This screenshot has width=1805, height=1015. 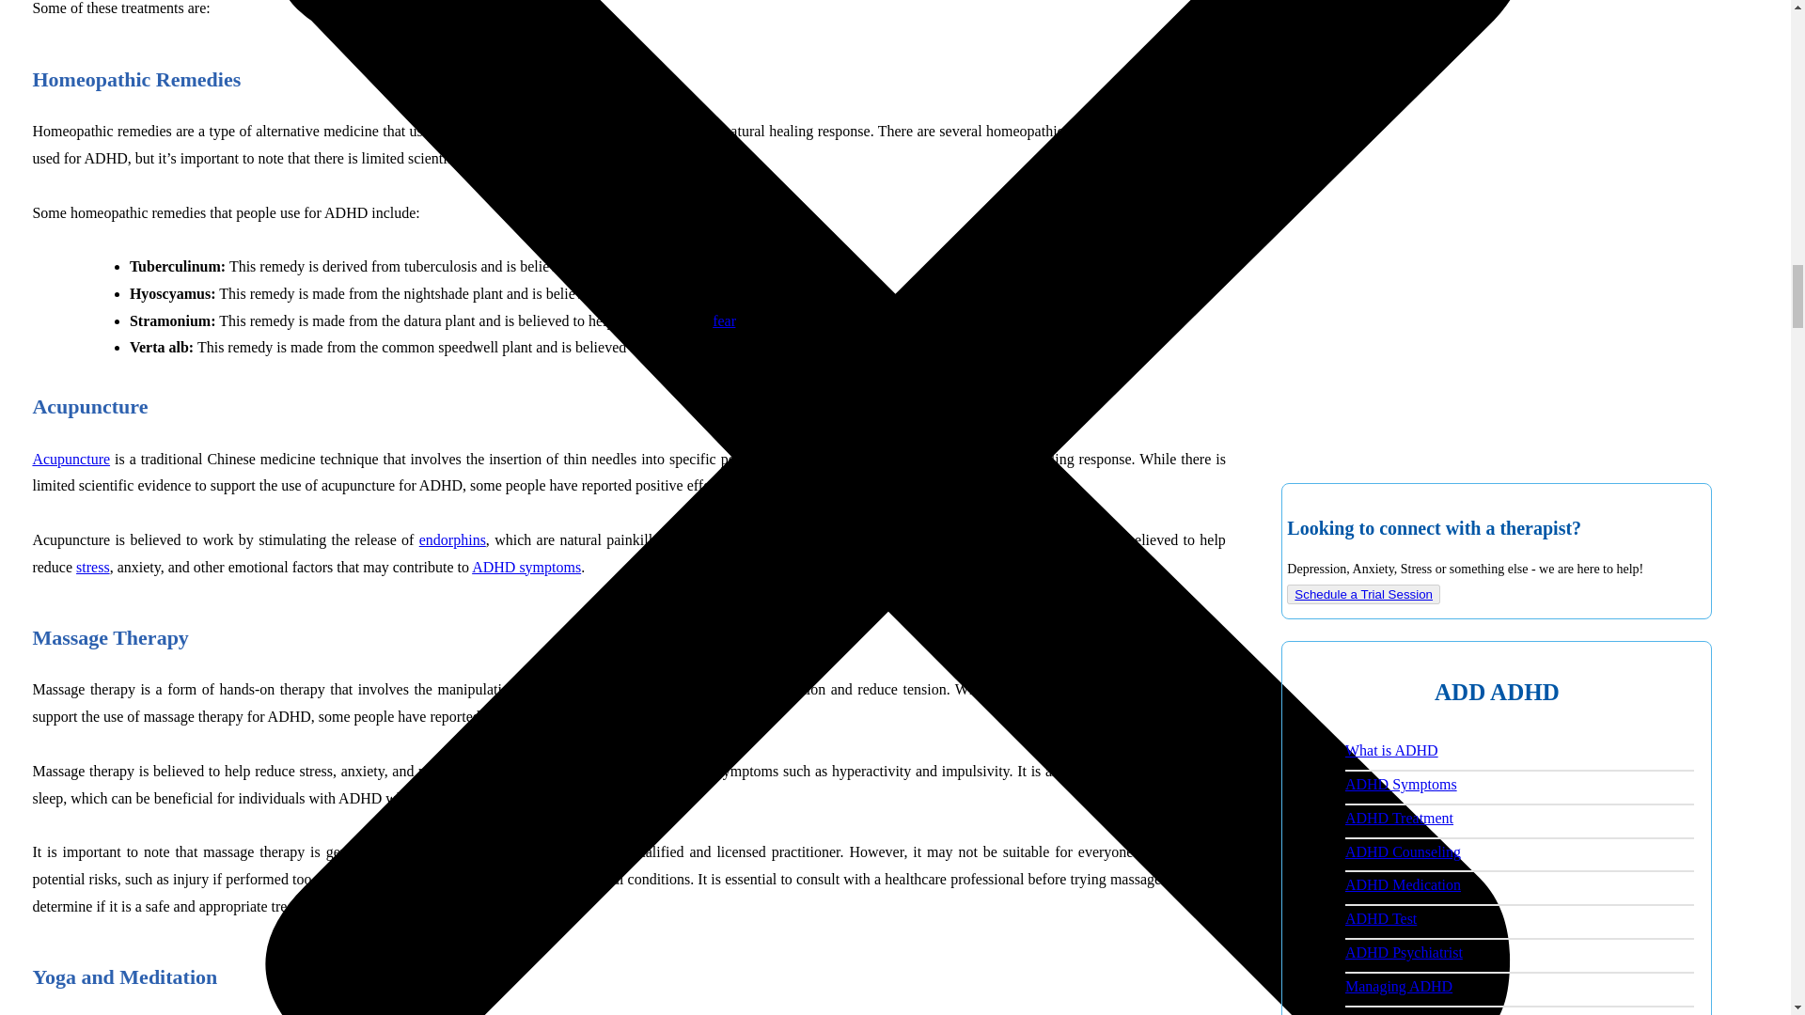 I want to click on acupuncture, so click(x=71, y=459).